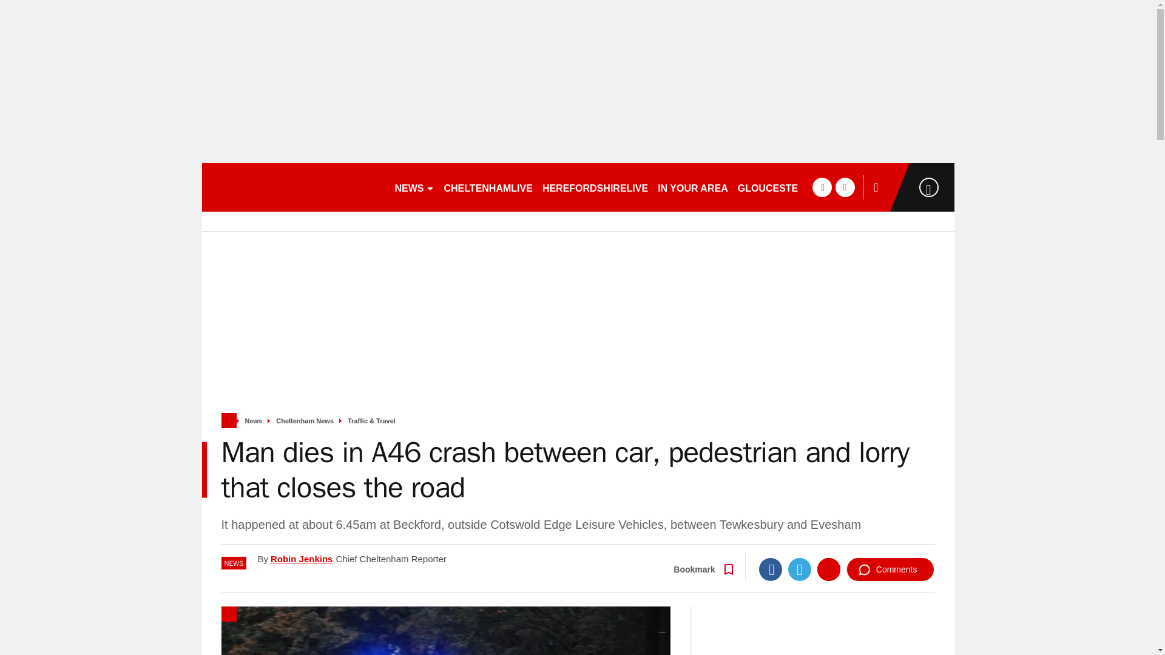 The image size is (1165, 655). I want to click on IN YOUR AREA, so click(692, 187).